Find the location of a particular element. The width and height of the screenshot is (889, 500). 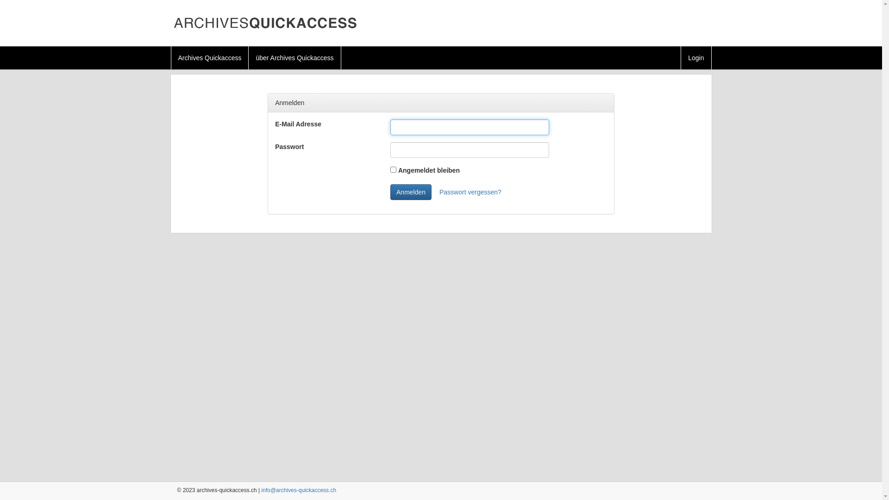

Passwort vergessen? is located at coordinates (470, 192).